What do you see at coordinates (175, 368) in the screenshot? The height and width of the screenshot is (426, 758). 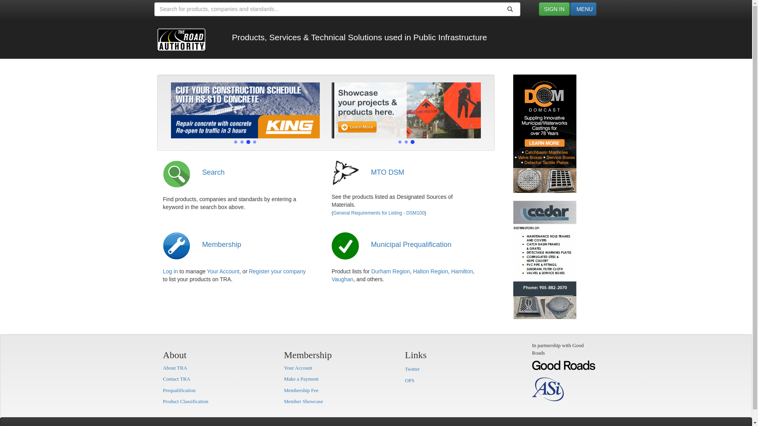 I see `About TRA` at bounding box center [175, 368].